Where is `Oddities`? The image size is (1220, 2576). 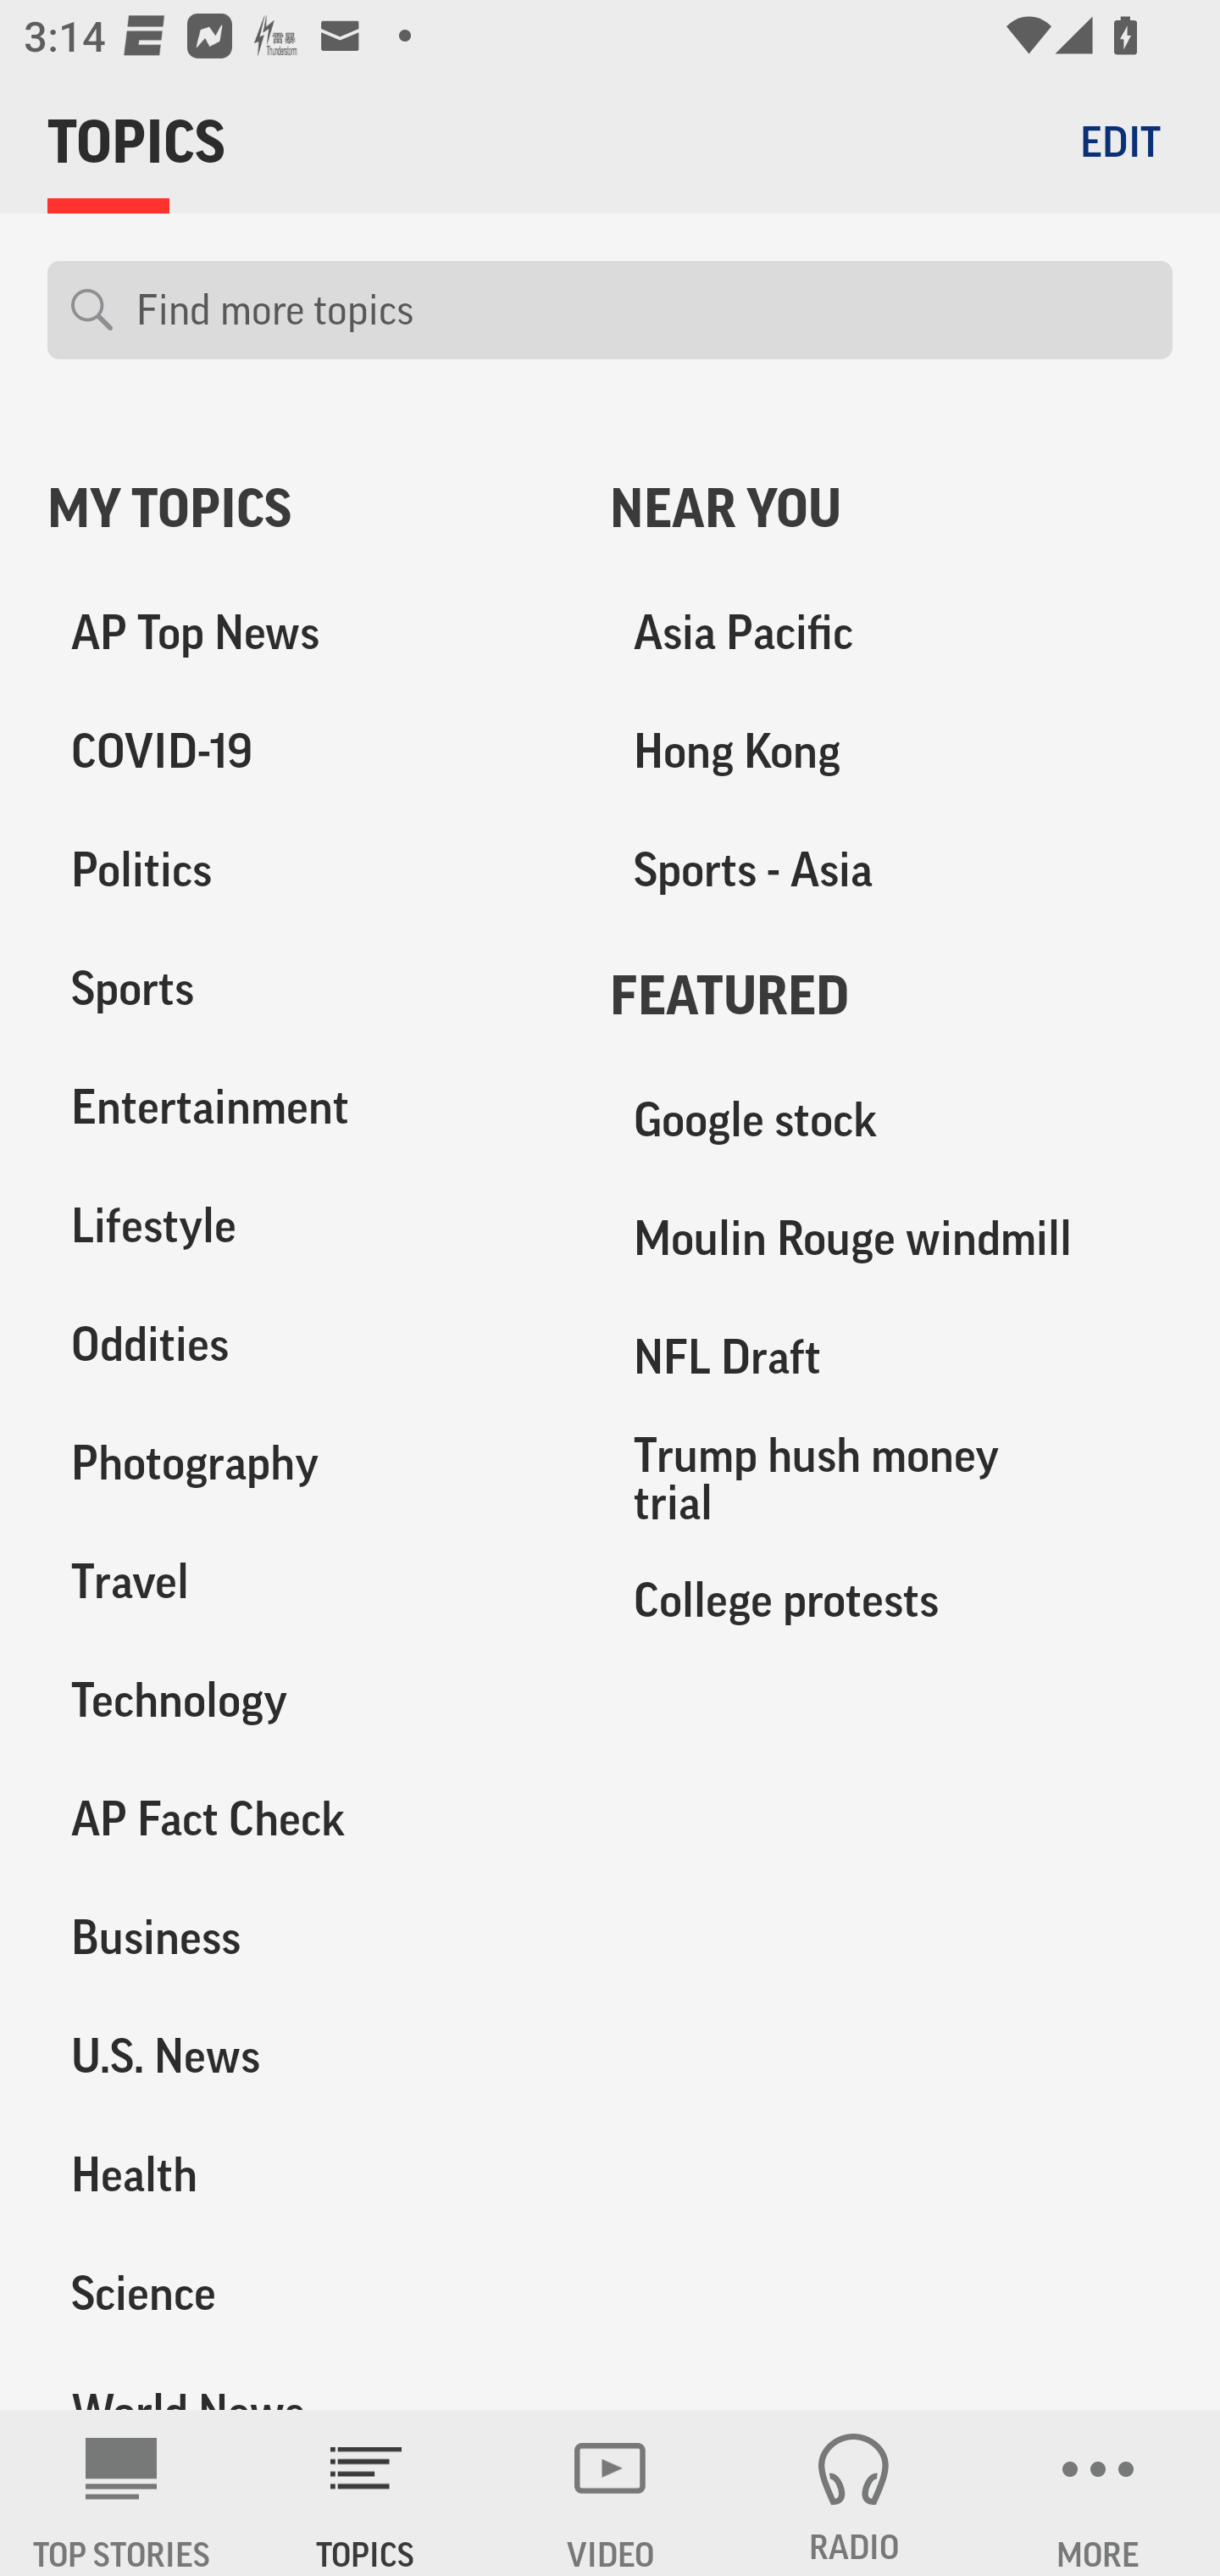
Oddities is located at coordinates (305, 1344).